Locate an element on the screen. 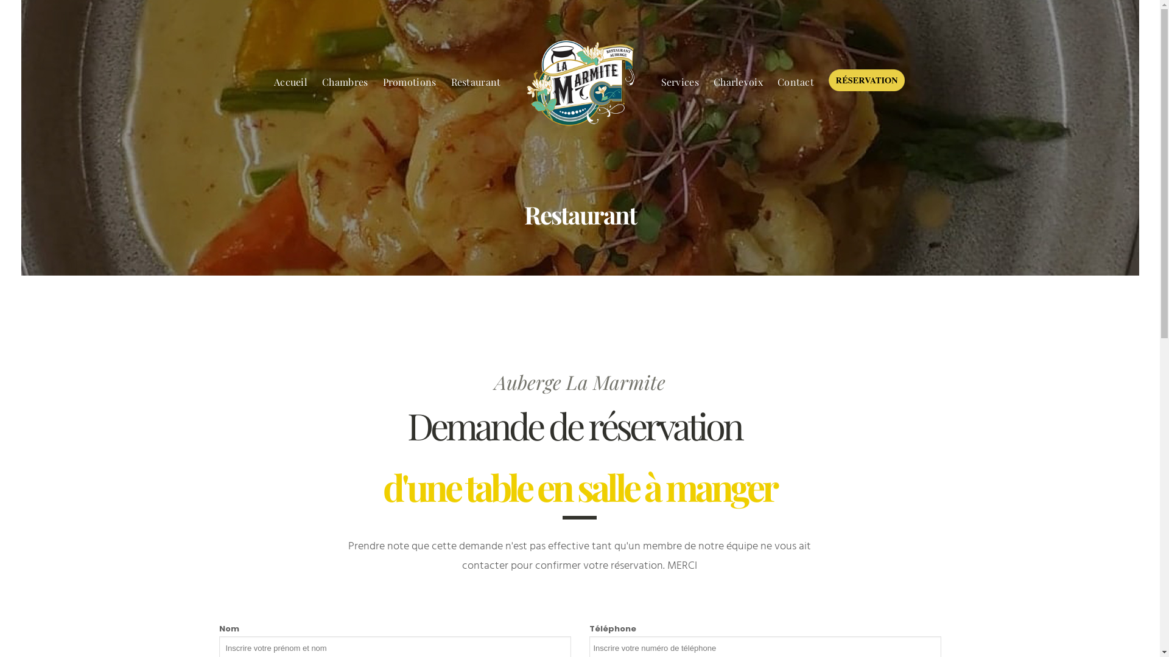 The width and height of the screenshot is (1169, 657). Promotions is located at coordinates (409, 82).